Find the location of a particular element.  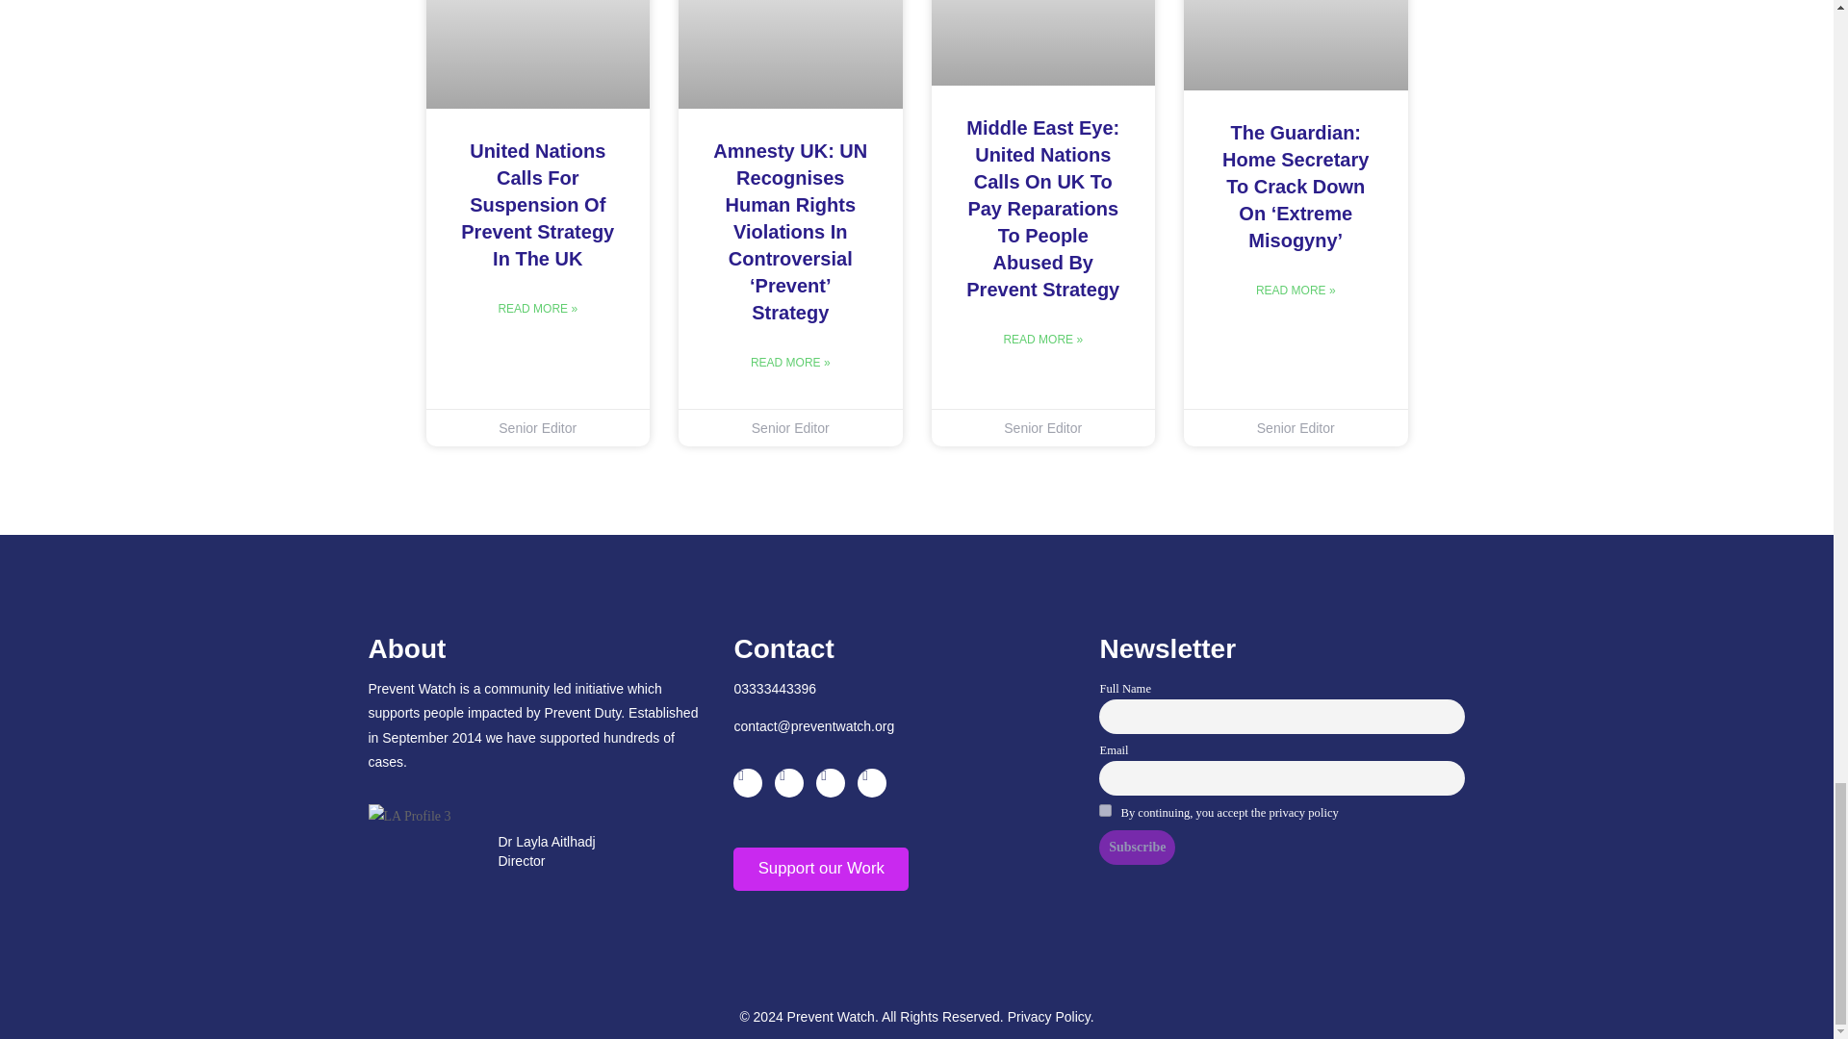

LA Profile 3 is located at coordinates (409, 816).